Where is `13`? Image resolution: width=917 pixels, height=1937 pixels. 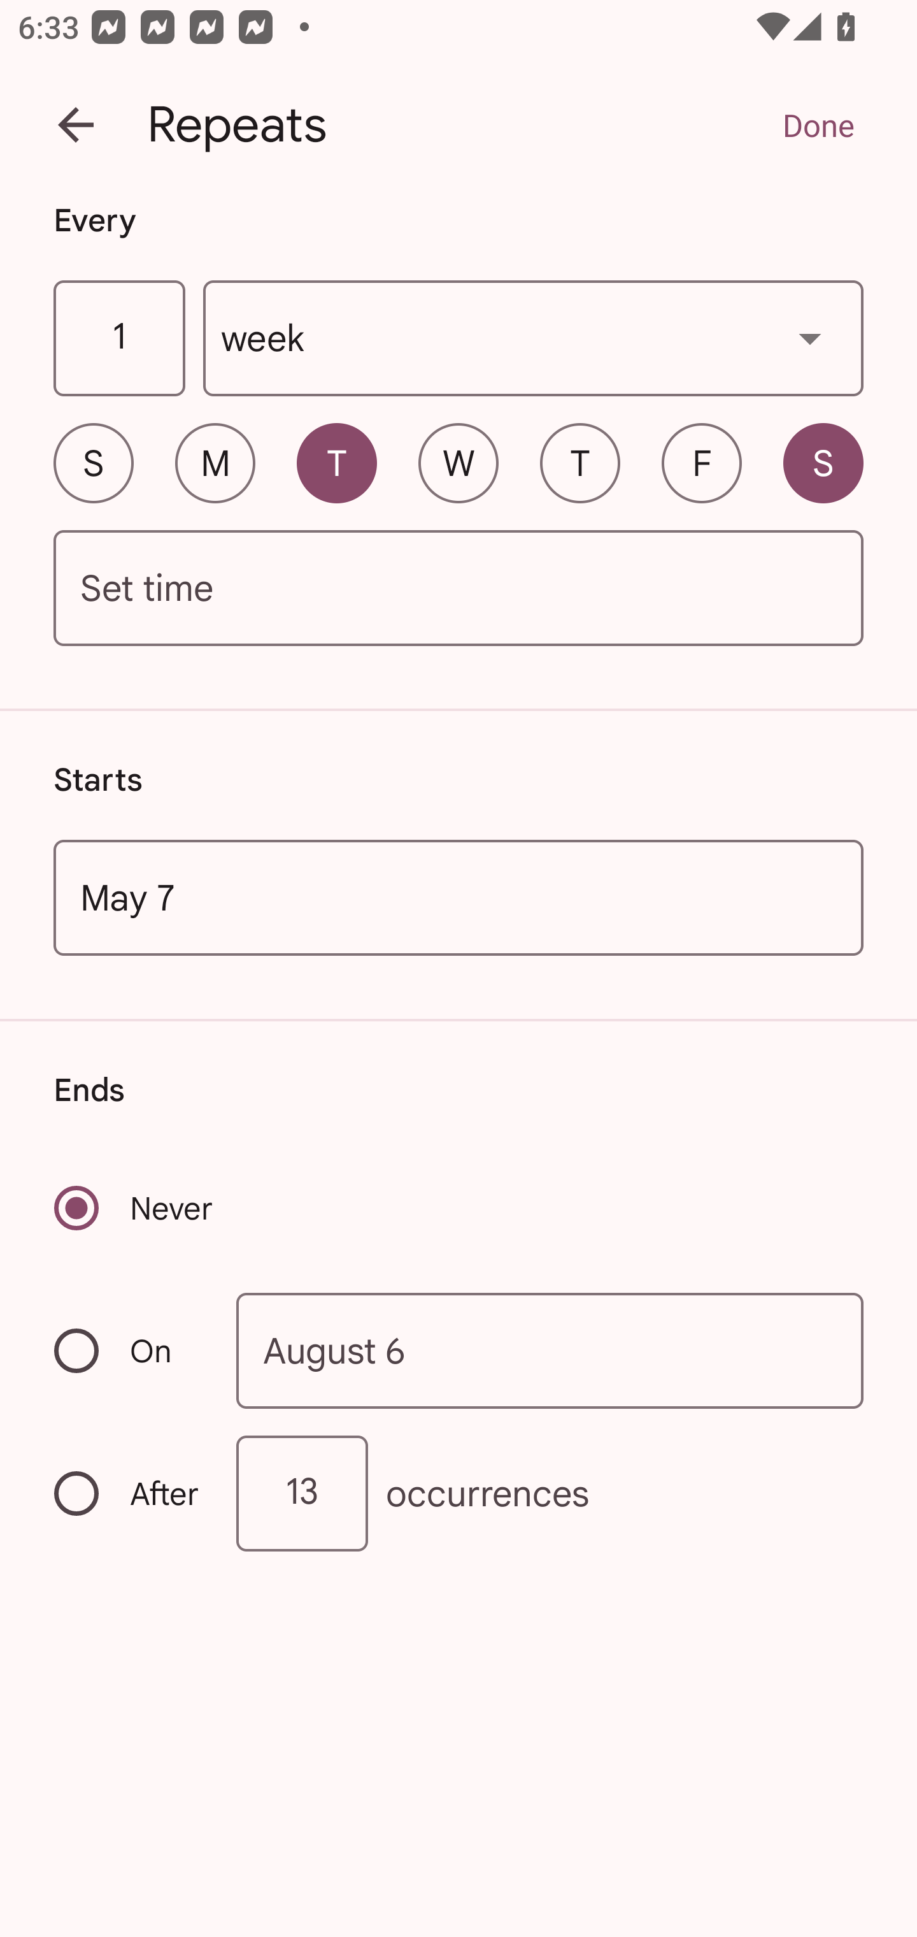 13 is located at coordinates (302, 1494).